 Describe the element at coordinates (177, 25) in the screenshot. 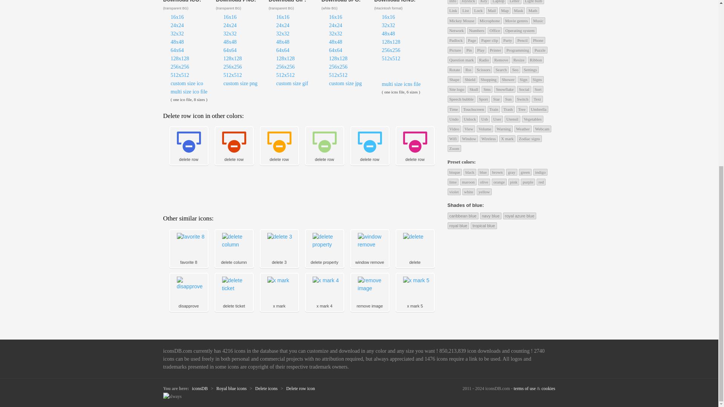

I see `24x24` at that location.